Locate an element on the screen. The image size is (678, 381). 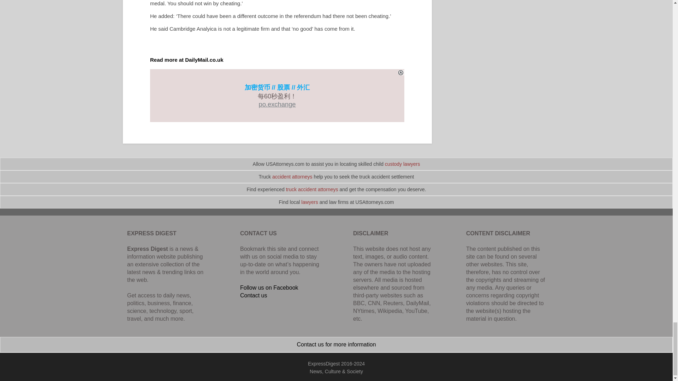
accident attorneys is located at coordinates (292, 176).